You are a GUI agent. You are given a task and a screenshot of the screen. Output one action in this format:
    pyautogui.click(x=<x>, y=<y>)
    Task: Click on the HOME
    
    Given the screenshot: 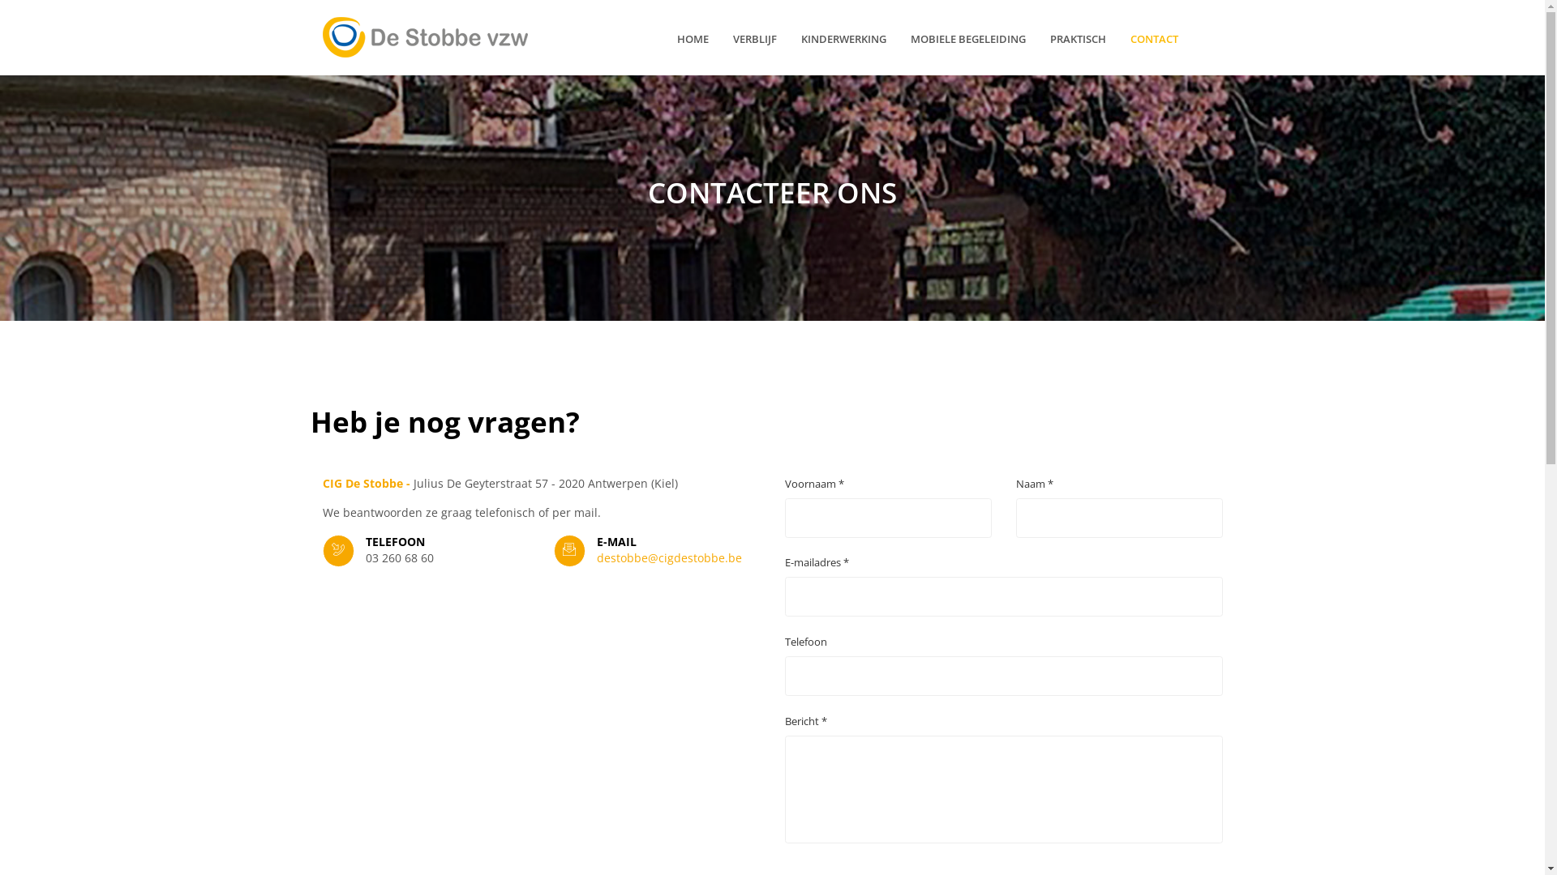 What is the action you would take?
    pyautogui.click(x=693, y=39)
    